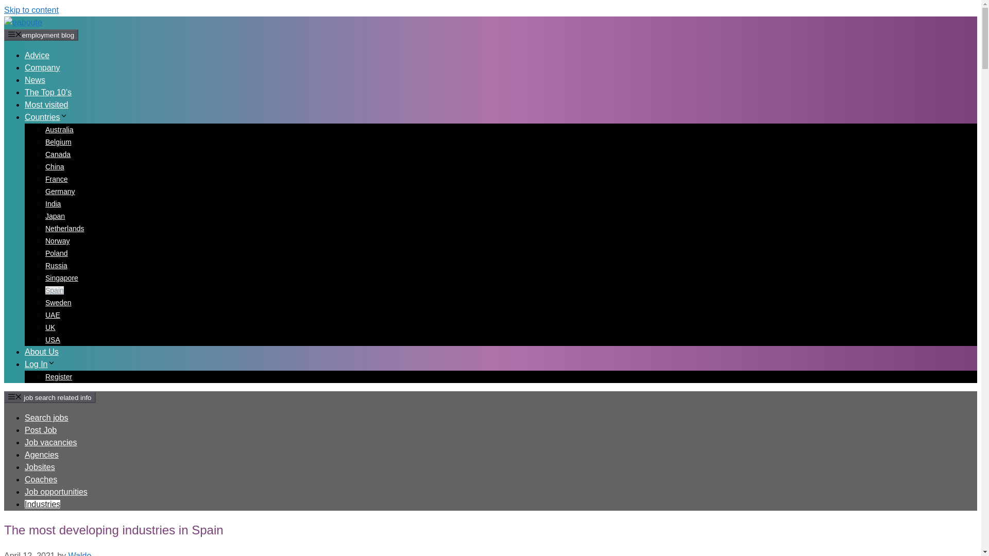 The height and width of the screenshot is (556, 989). What do you see at coordinates (58, 154) in the screenshot?
I see `Canada` at bounding box center [58, 154].